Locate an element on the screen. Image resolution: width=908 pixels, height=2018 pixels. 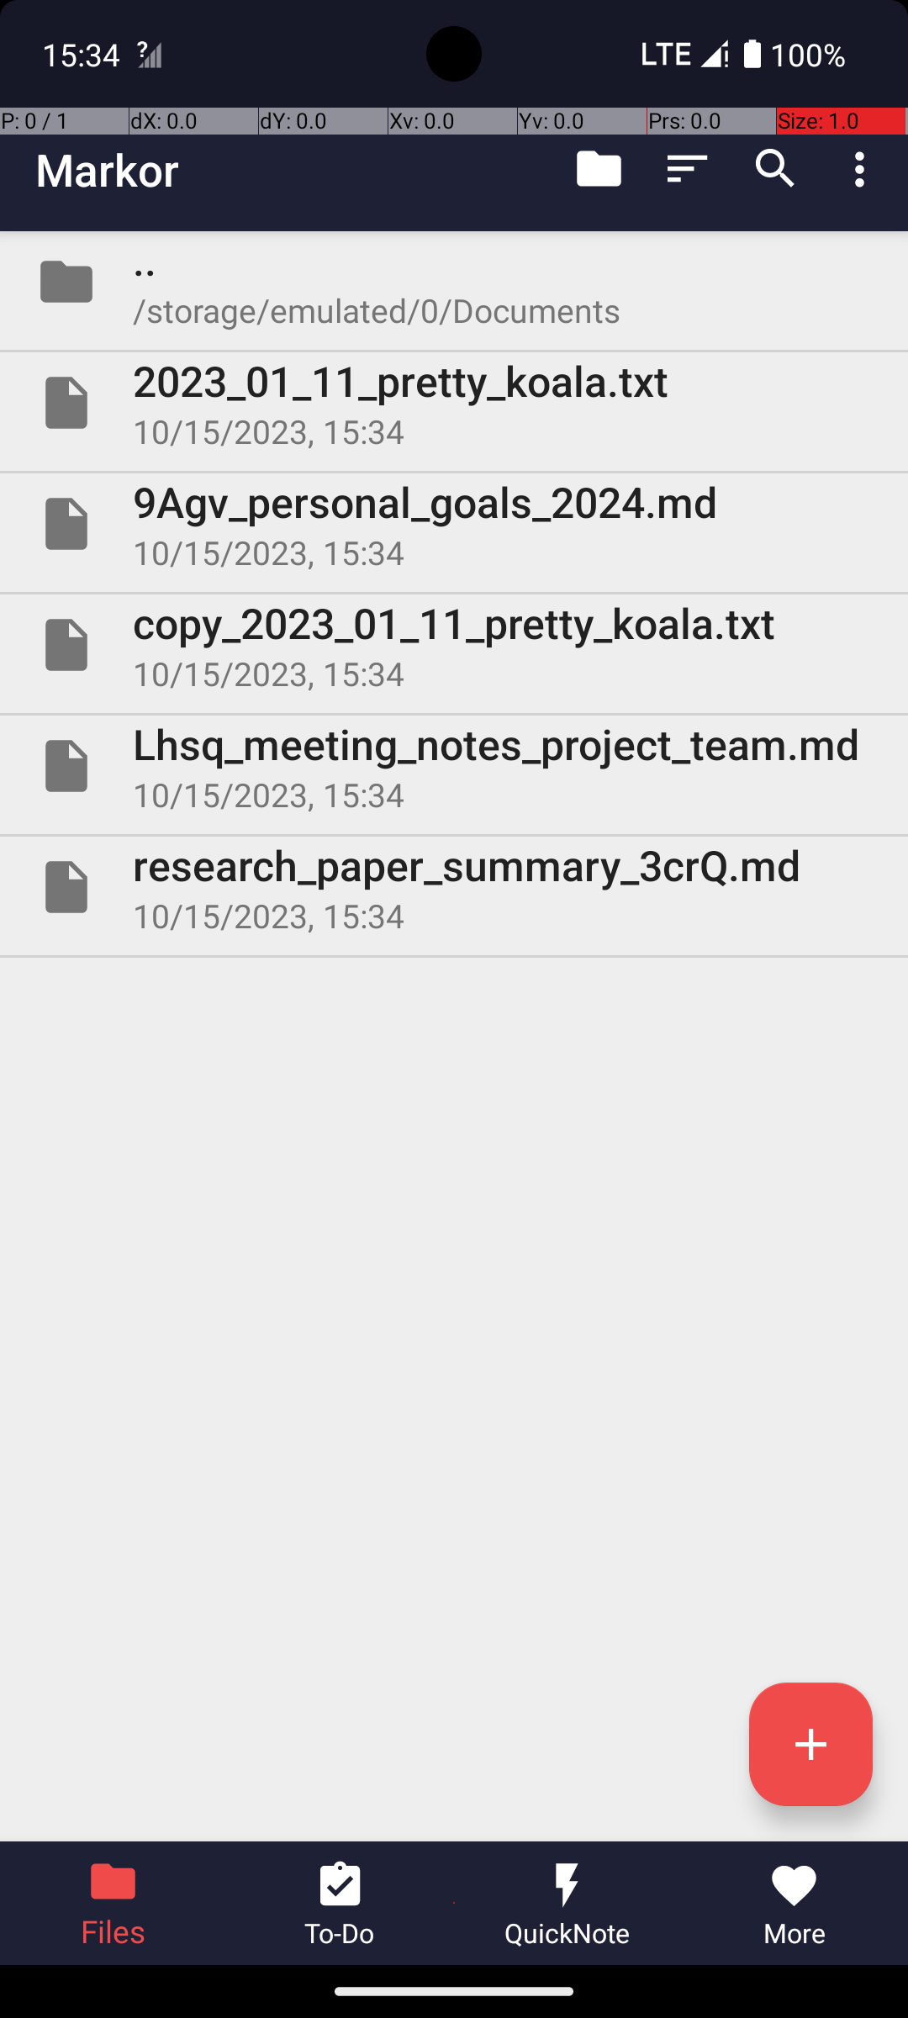
File research_paper_summary_3crQ.md  is located at coordinates (454, 887).